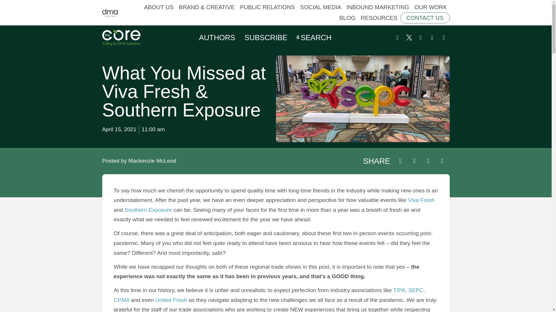 The height and width of the screenshot is (312, 556). Describe the element at coordinates (348, 18) in the screenshot. I see `BLOG` at that location.